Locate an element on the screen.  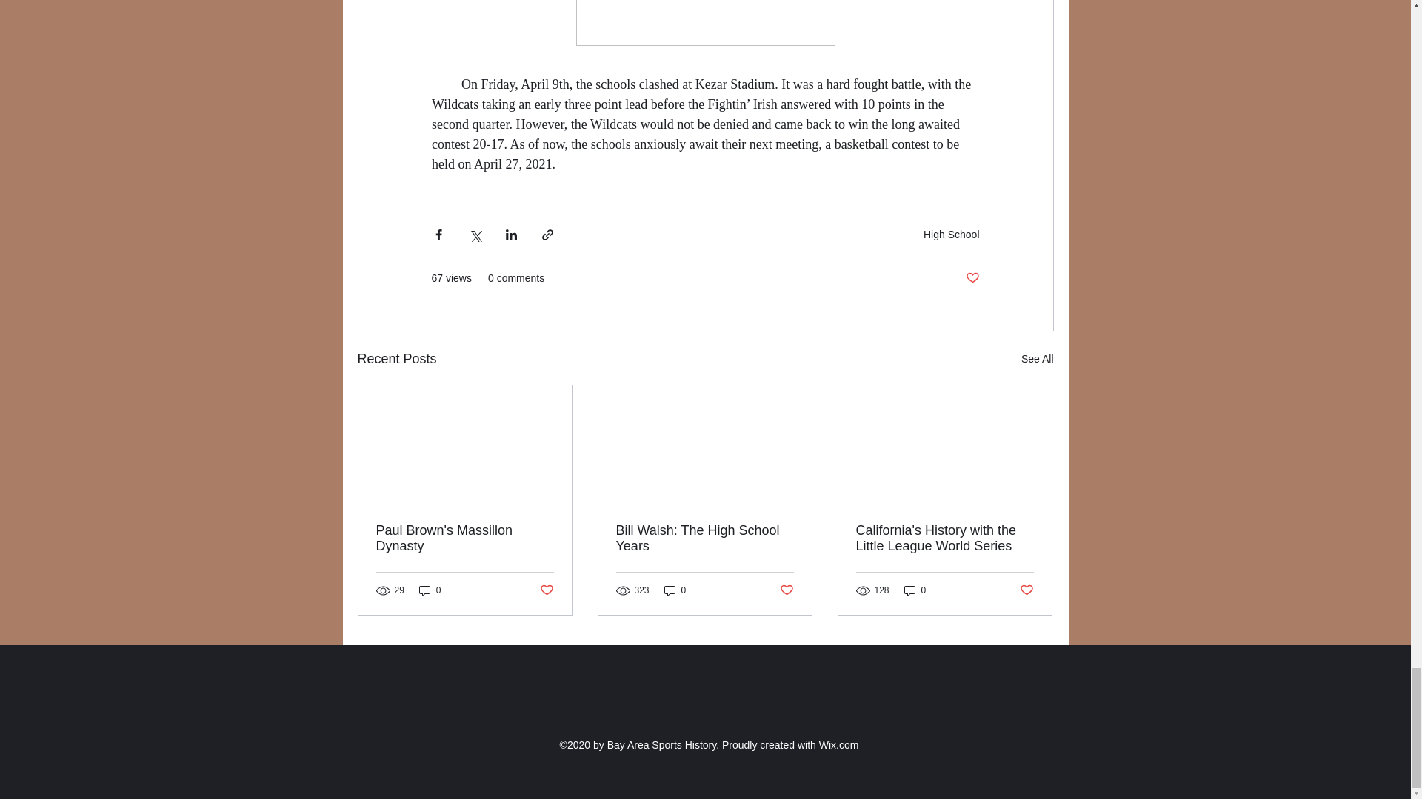
See All is located at coordinates (1037, 359).